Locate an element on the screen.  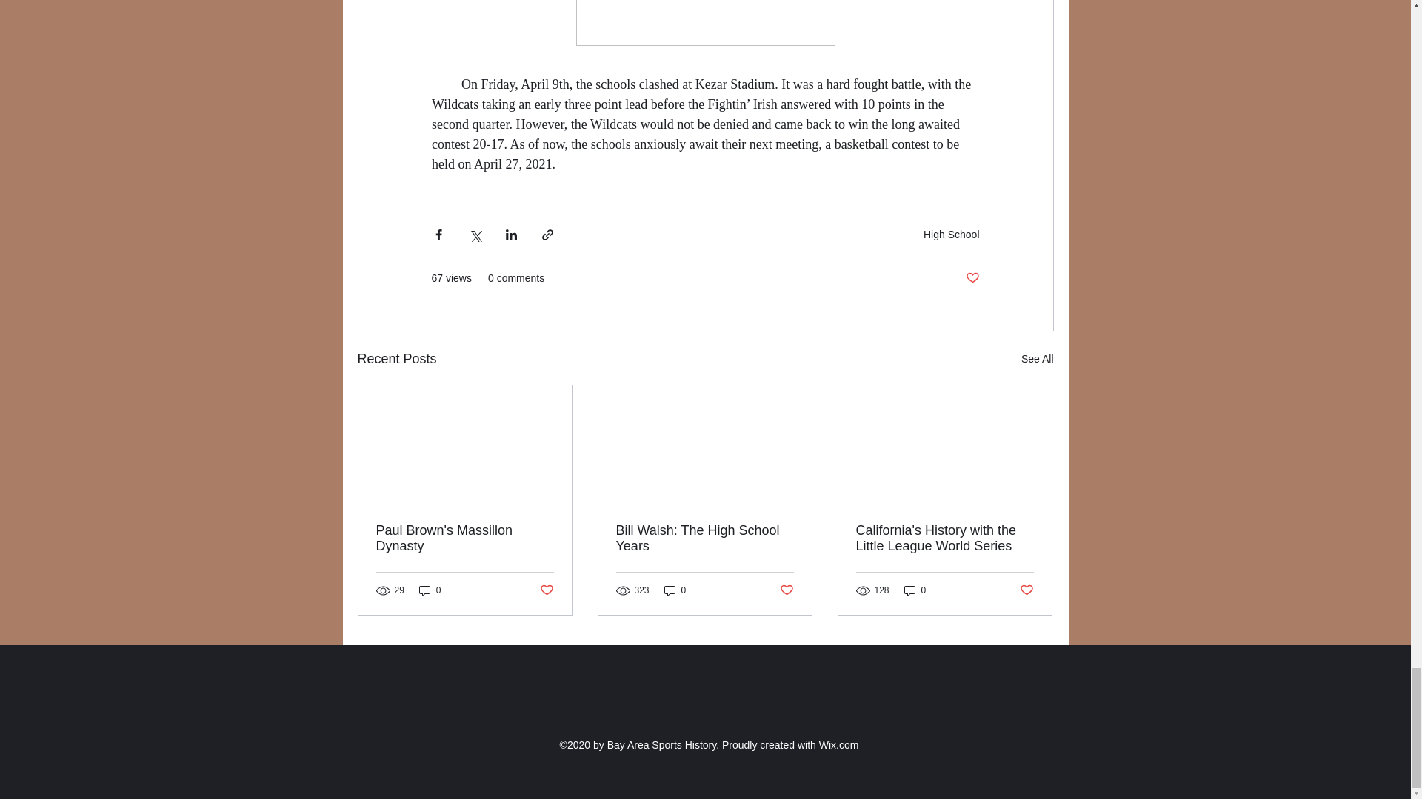
See All is located at coordinates (1037, 359).